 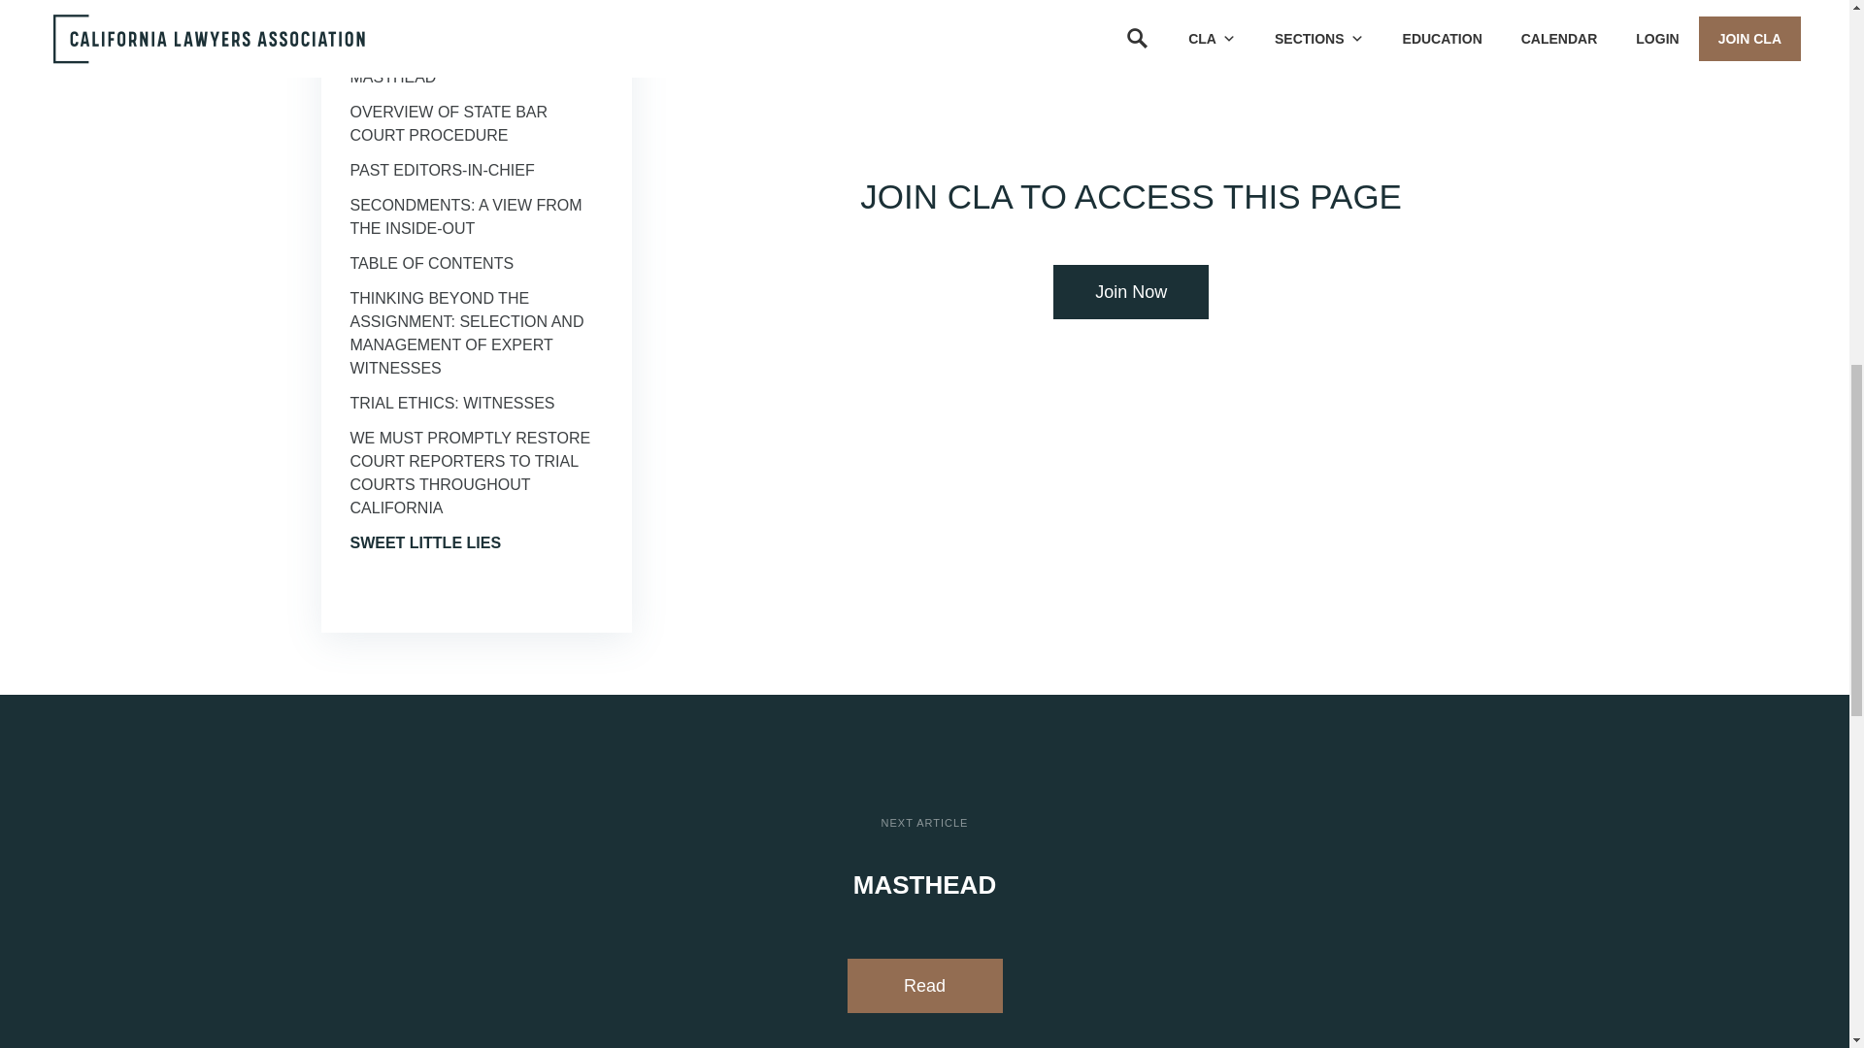 What do you see at coordinates (449, 122) in the screenshot?
I see `Overview of State Bar Court Procedure` at bounding box center [449, 122].